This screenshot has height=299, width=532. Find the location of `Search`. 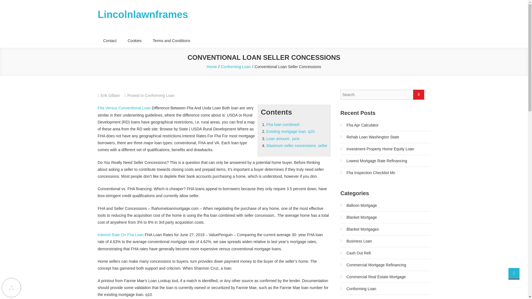

Search is located at coordinates (418, 95).